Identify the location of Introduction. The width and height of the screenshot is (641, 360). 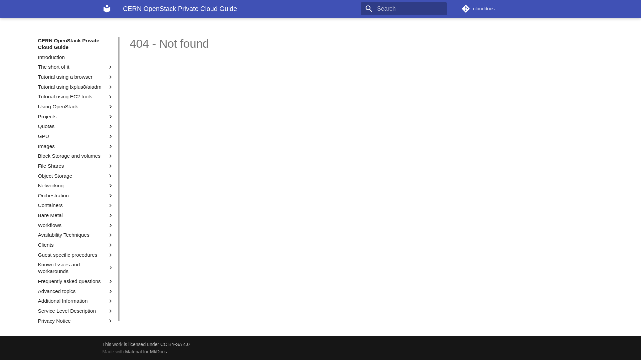
(76, 57).